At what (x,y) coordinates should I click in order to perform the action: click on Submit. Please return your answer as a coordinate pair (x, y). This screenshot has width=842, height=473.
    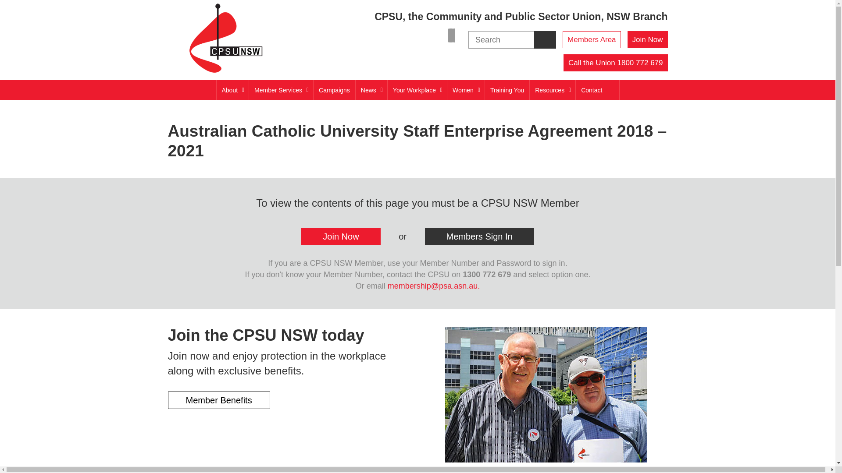
    Looking at the image, I should click on (29, 8).